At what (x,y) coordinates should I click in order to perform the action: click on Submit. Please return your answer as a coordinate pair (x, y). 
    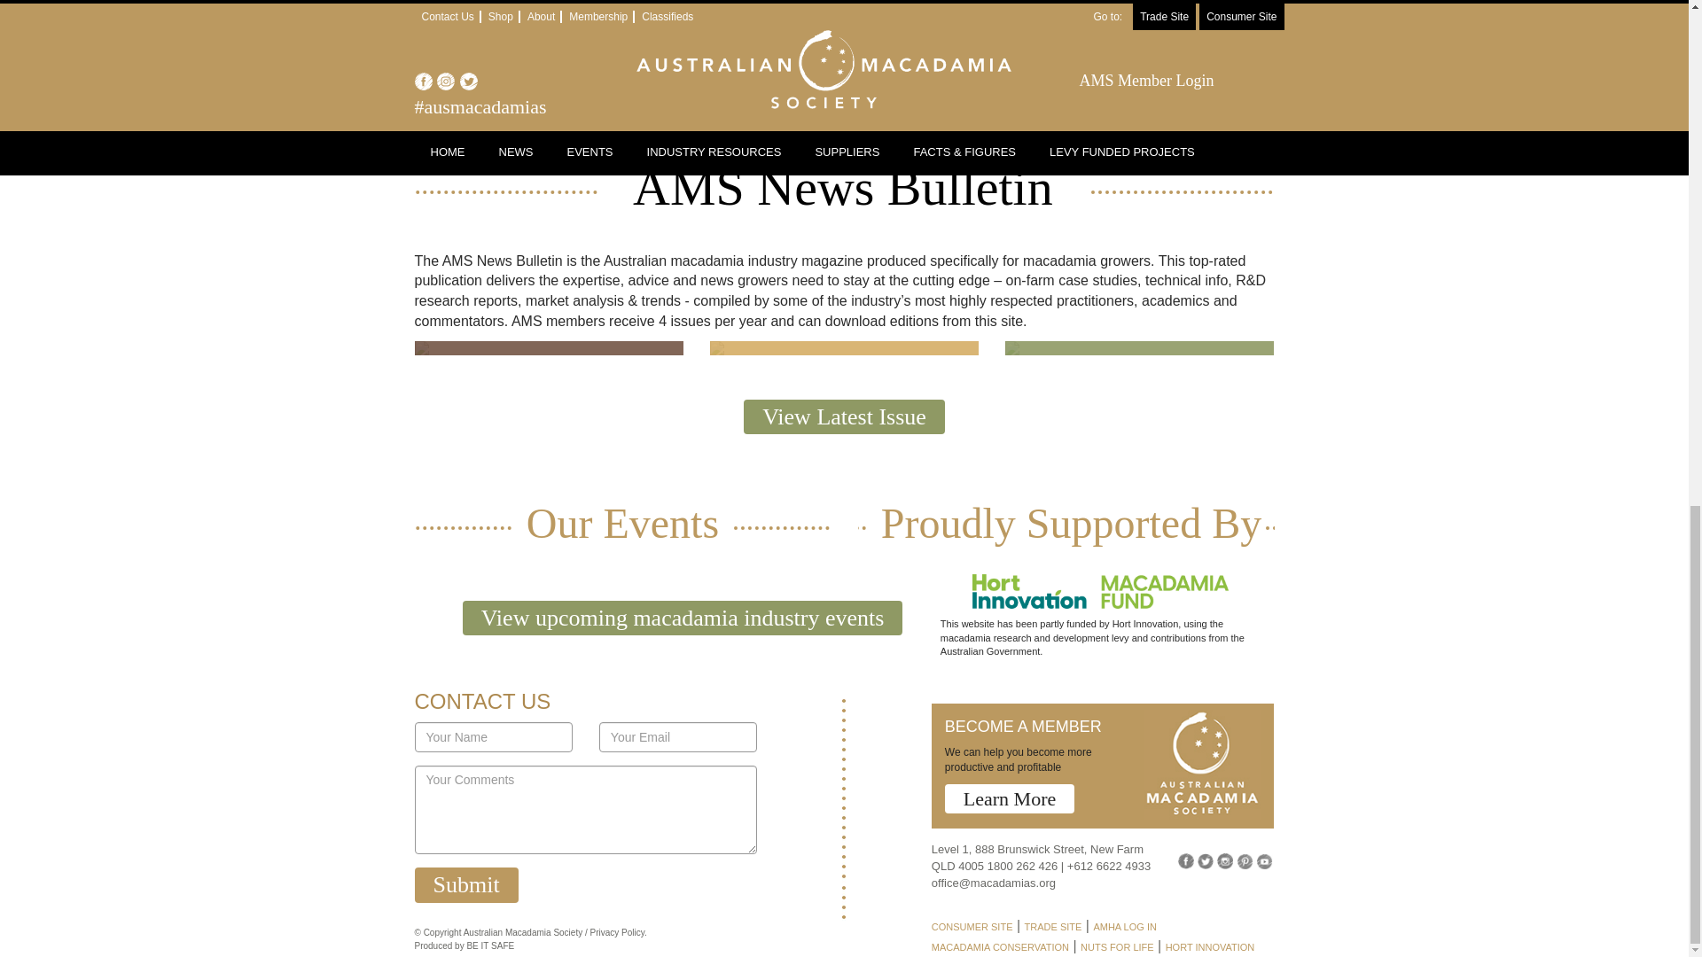
    Looking at the image, I should click on (466, 884).